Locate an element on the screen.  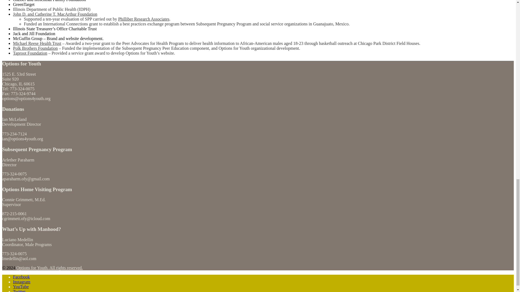
Instagram is located at coordinates (22, 282).